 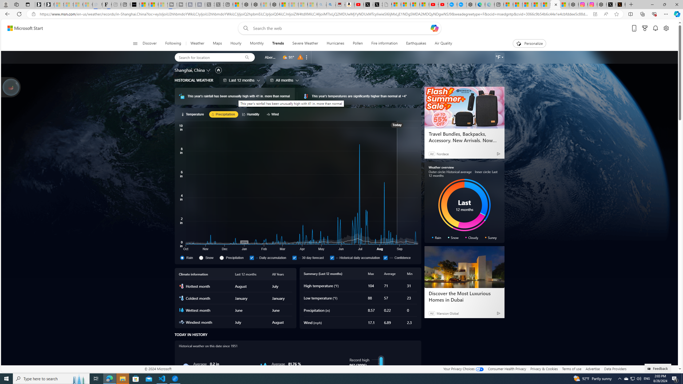 I want to click on Daily accumulation, so click(x=270, y=258).